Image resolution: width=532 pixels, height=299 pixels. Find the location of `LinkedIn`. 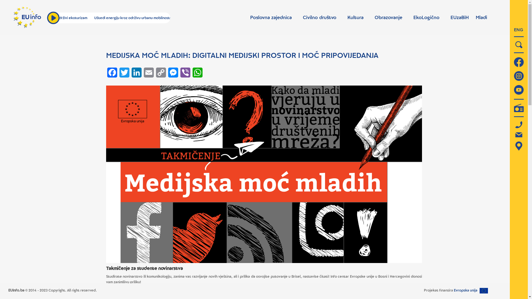

LinkedIn is located at coordinates (136, 74).